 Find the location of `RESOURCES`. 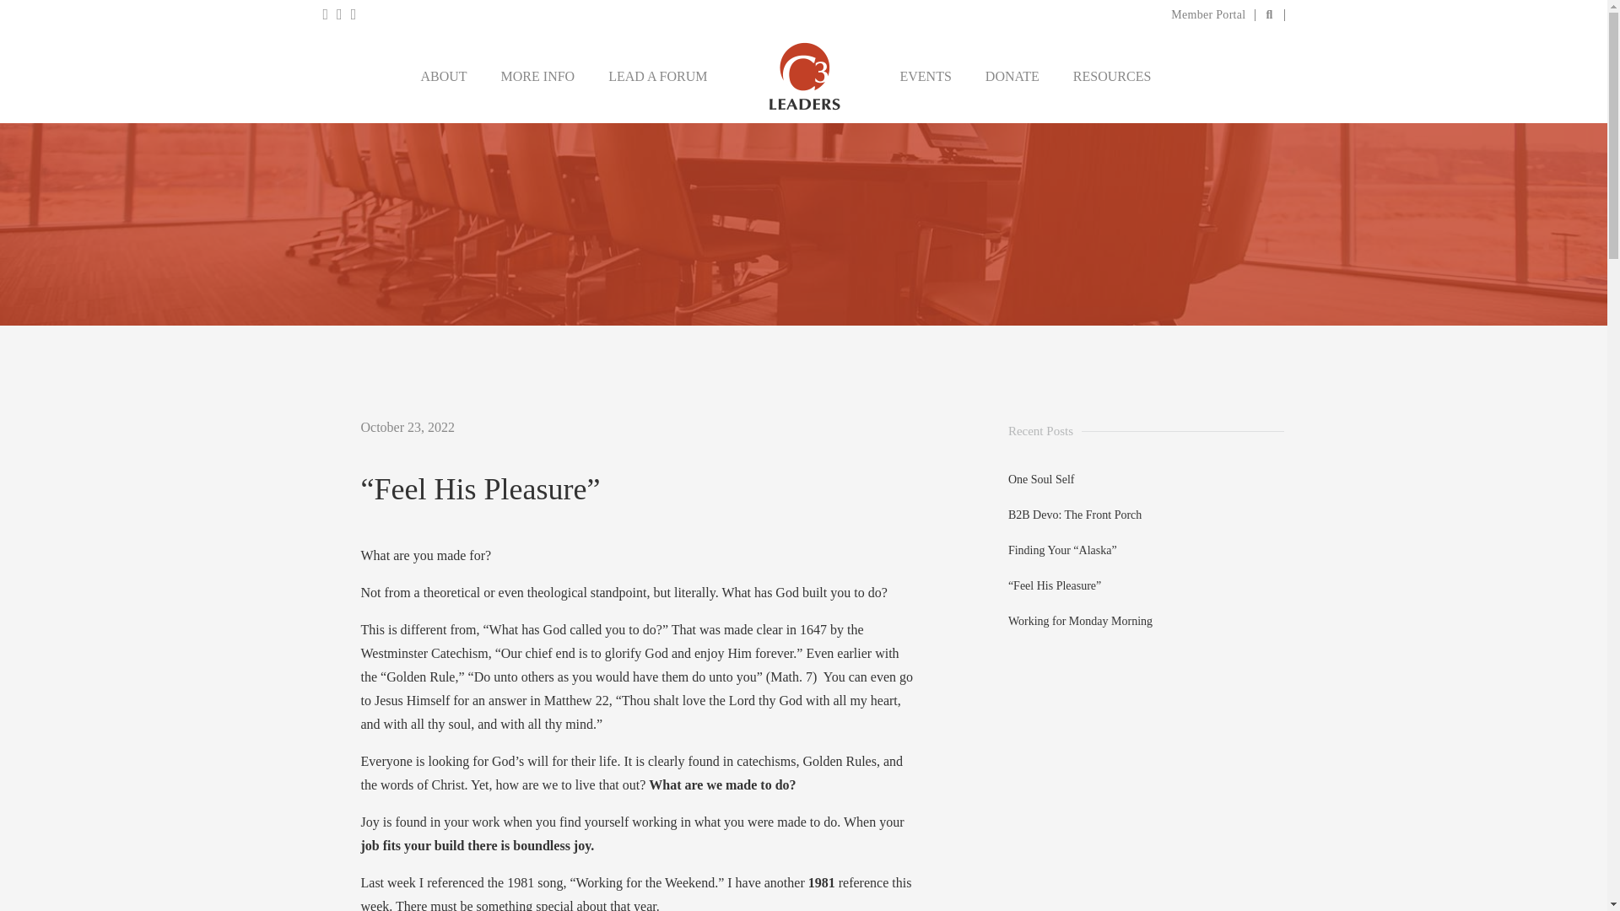

RESOURCES is located at coordinates (1111, 77).